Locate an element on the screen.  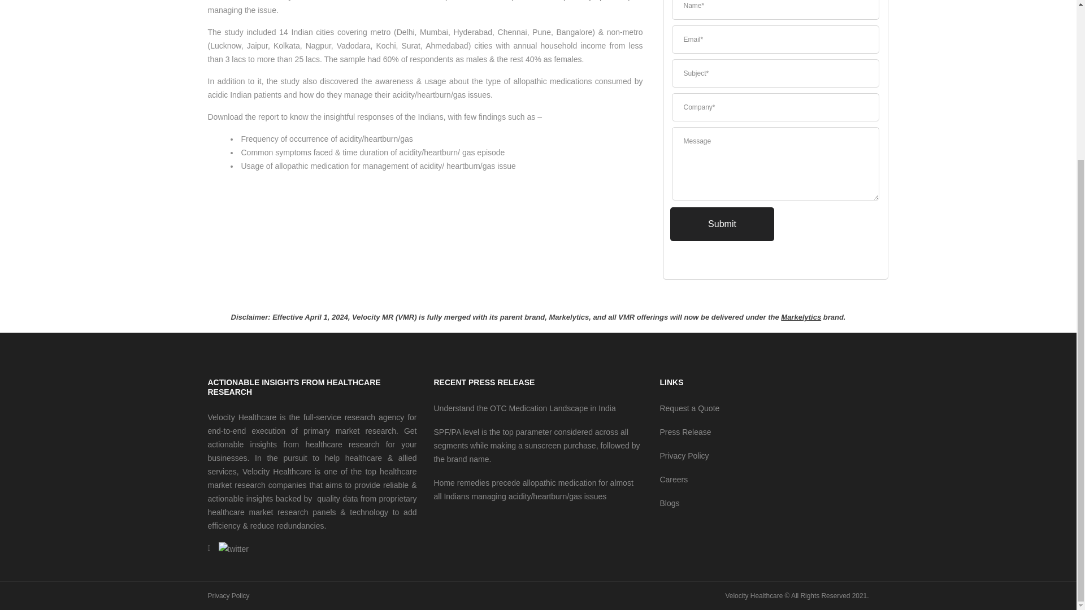
Understand the OTC Medication Landscape in India is located at coordinates (524, 408).